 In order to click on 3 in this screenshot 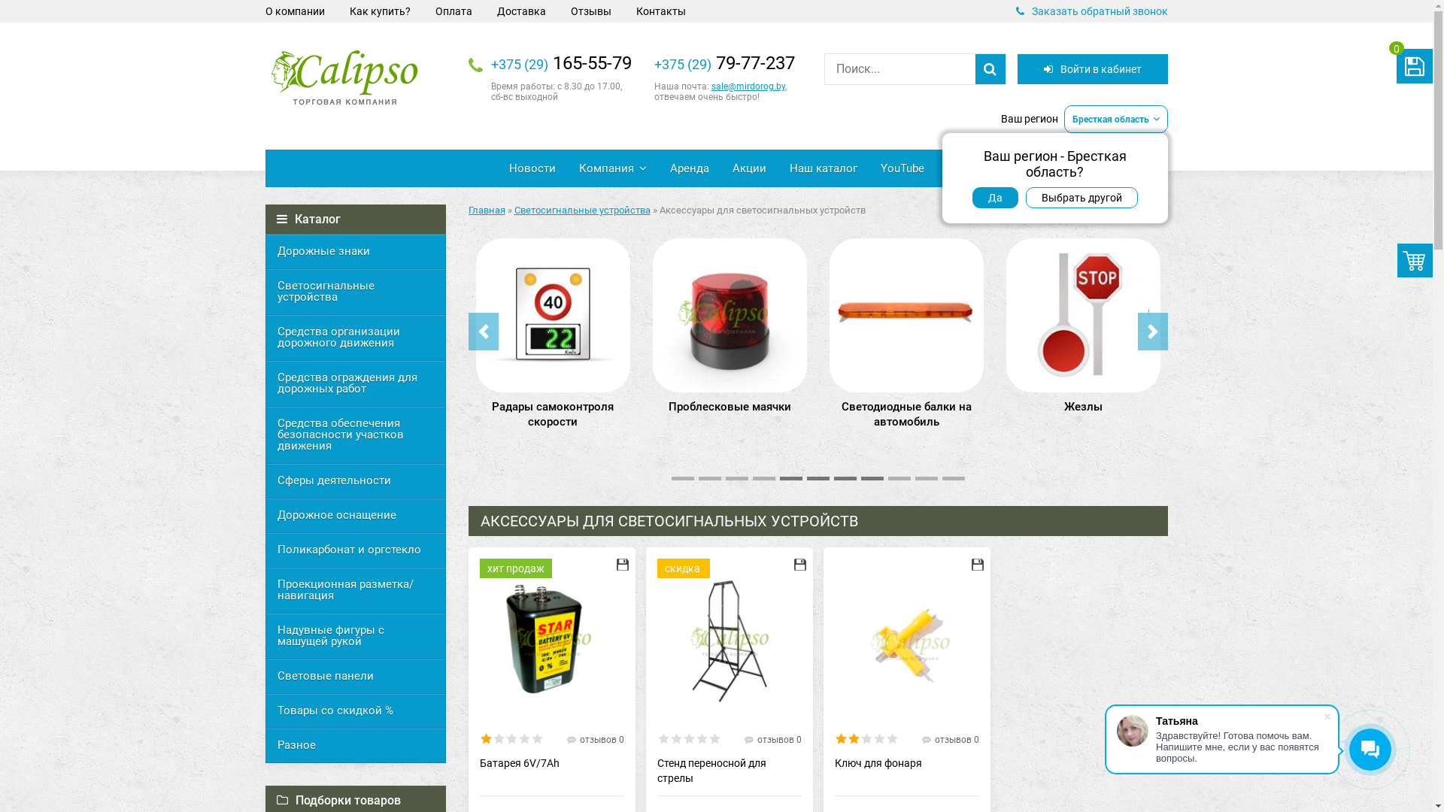, I will do `click(511, 738)`.